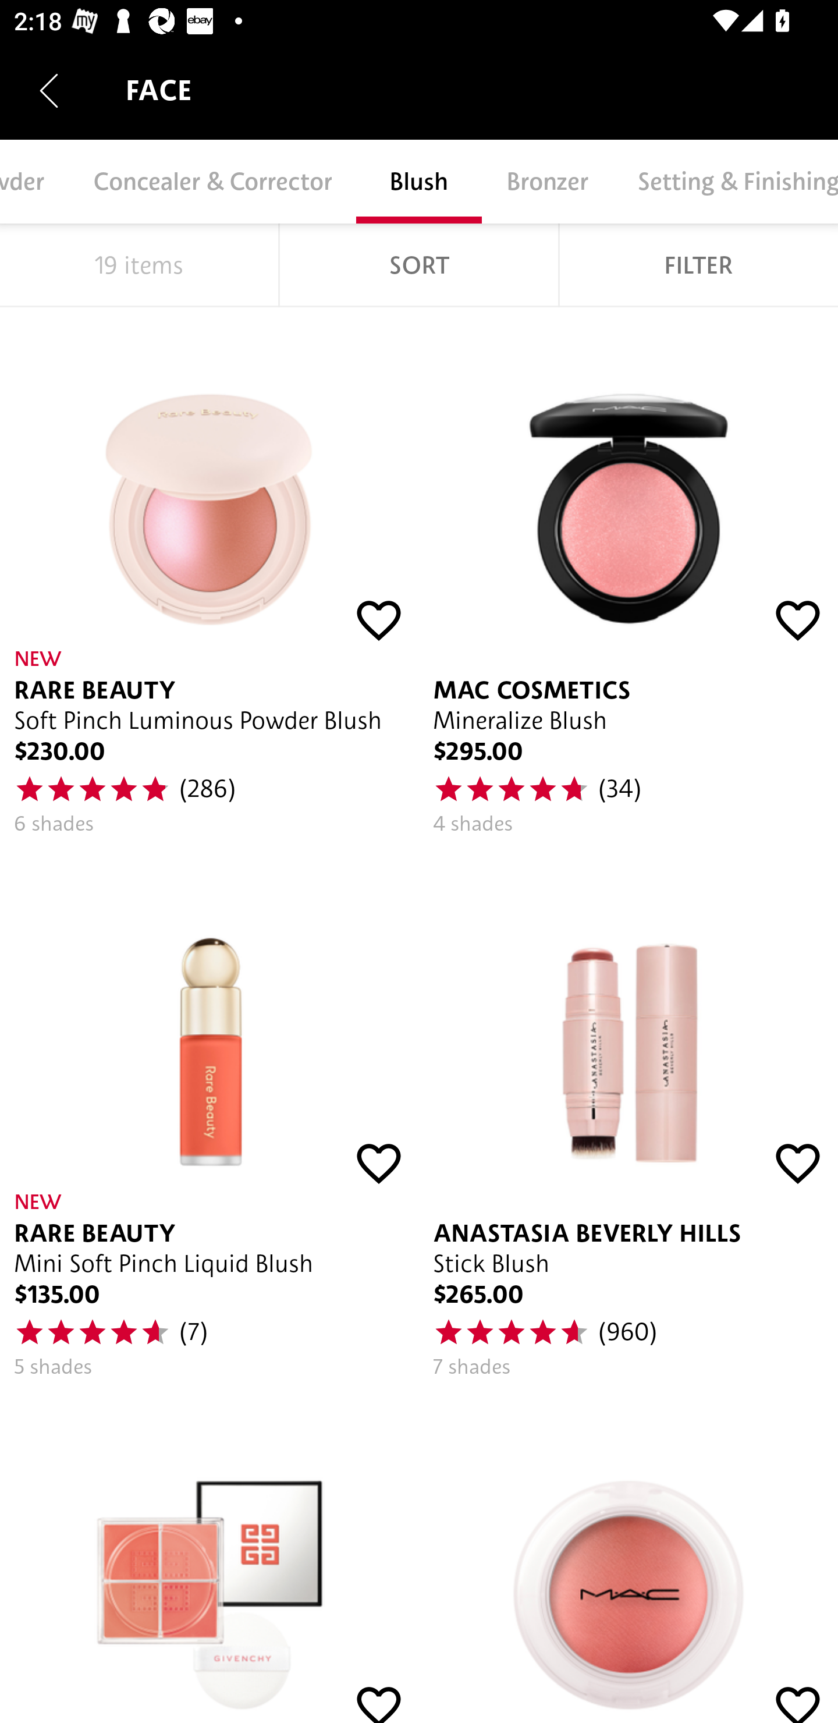 Image resolution: width=838 pixels, height=1723 pixels. What do you see at coordinates (725, 182) in the screenshot?
I see `Setting & Finishing Spray` at bounding box center [725, 182].